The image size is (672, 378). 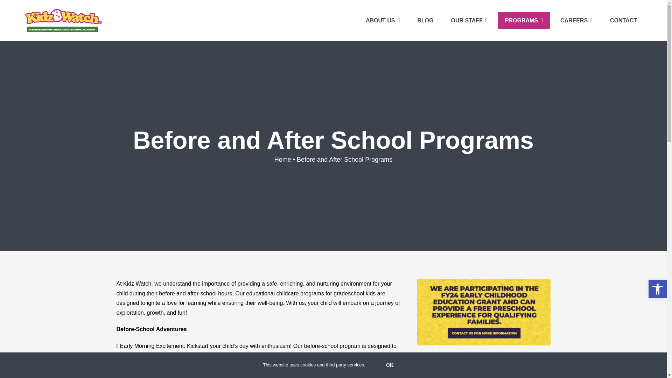 I want to click on CAREERS, so click(x=576, y=20).